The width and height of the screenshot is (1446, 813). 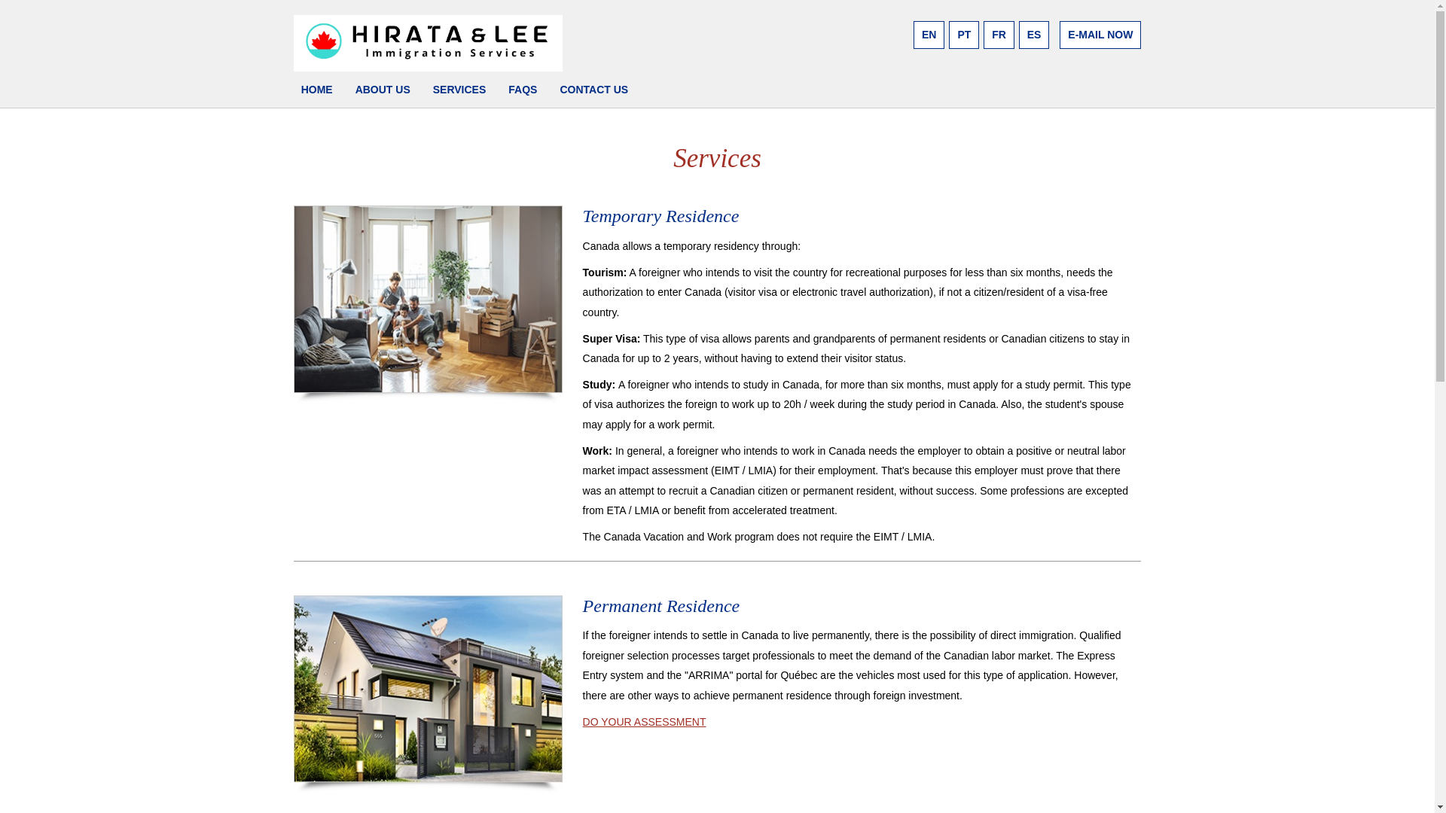 What do you see at coordinates (999, 35) in the screenshot?
I see `FR` at bounding box center [999, 35].